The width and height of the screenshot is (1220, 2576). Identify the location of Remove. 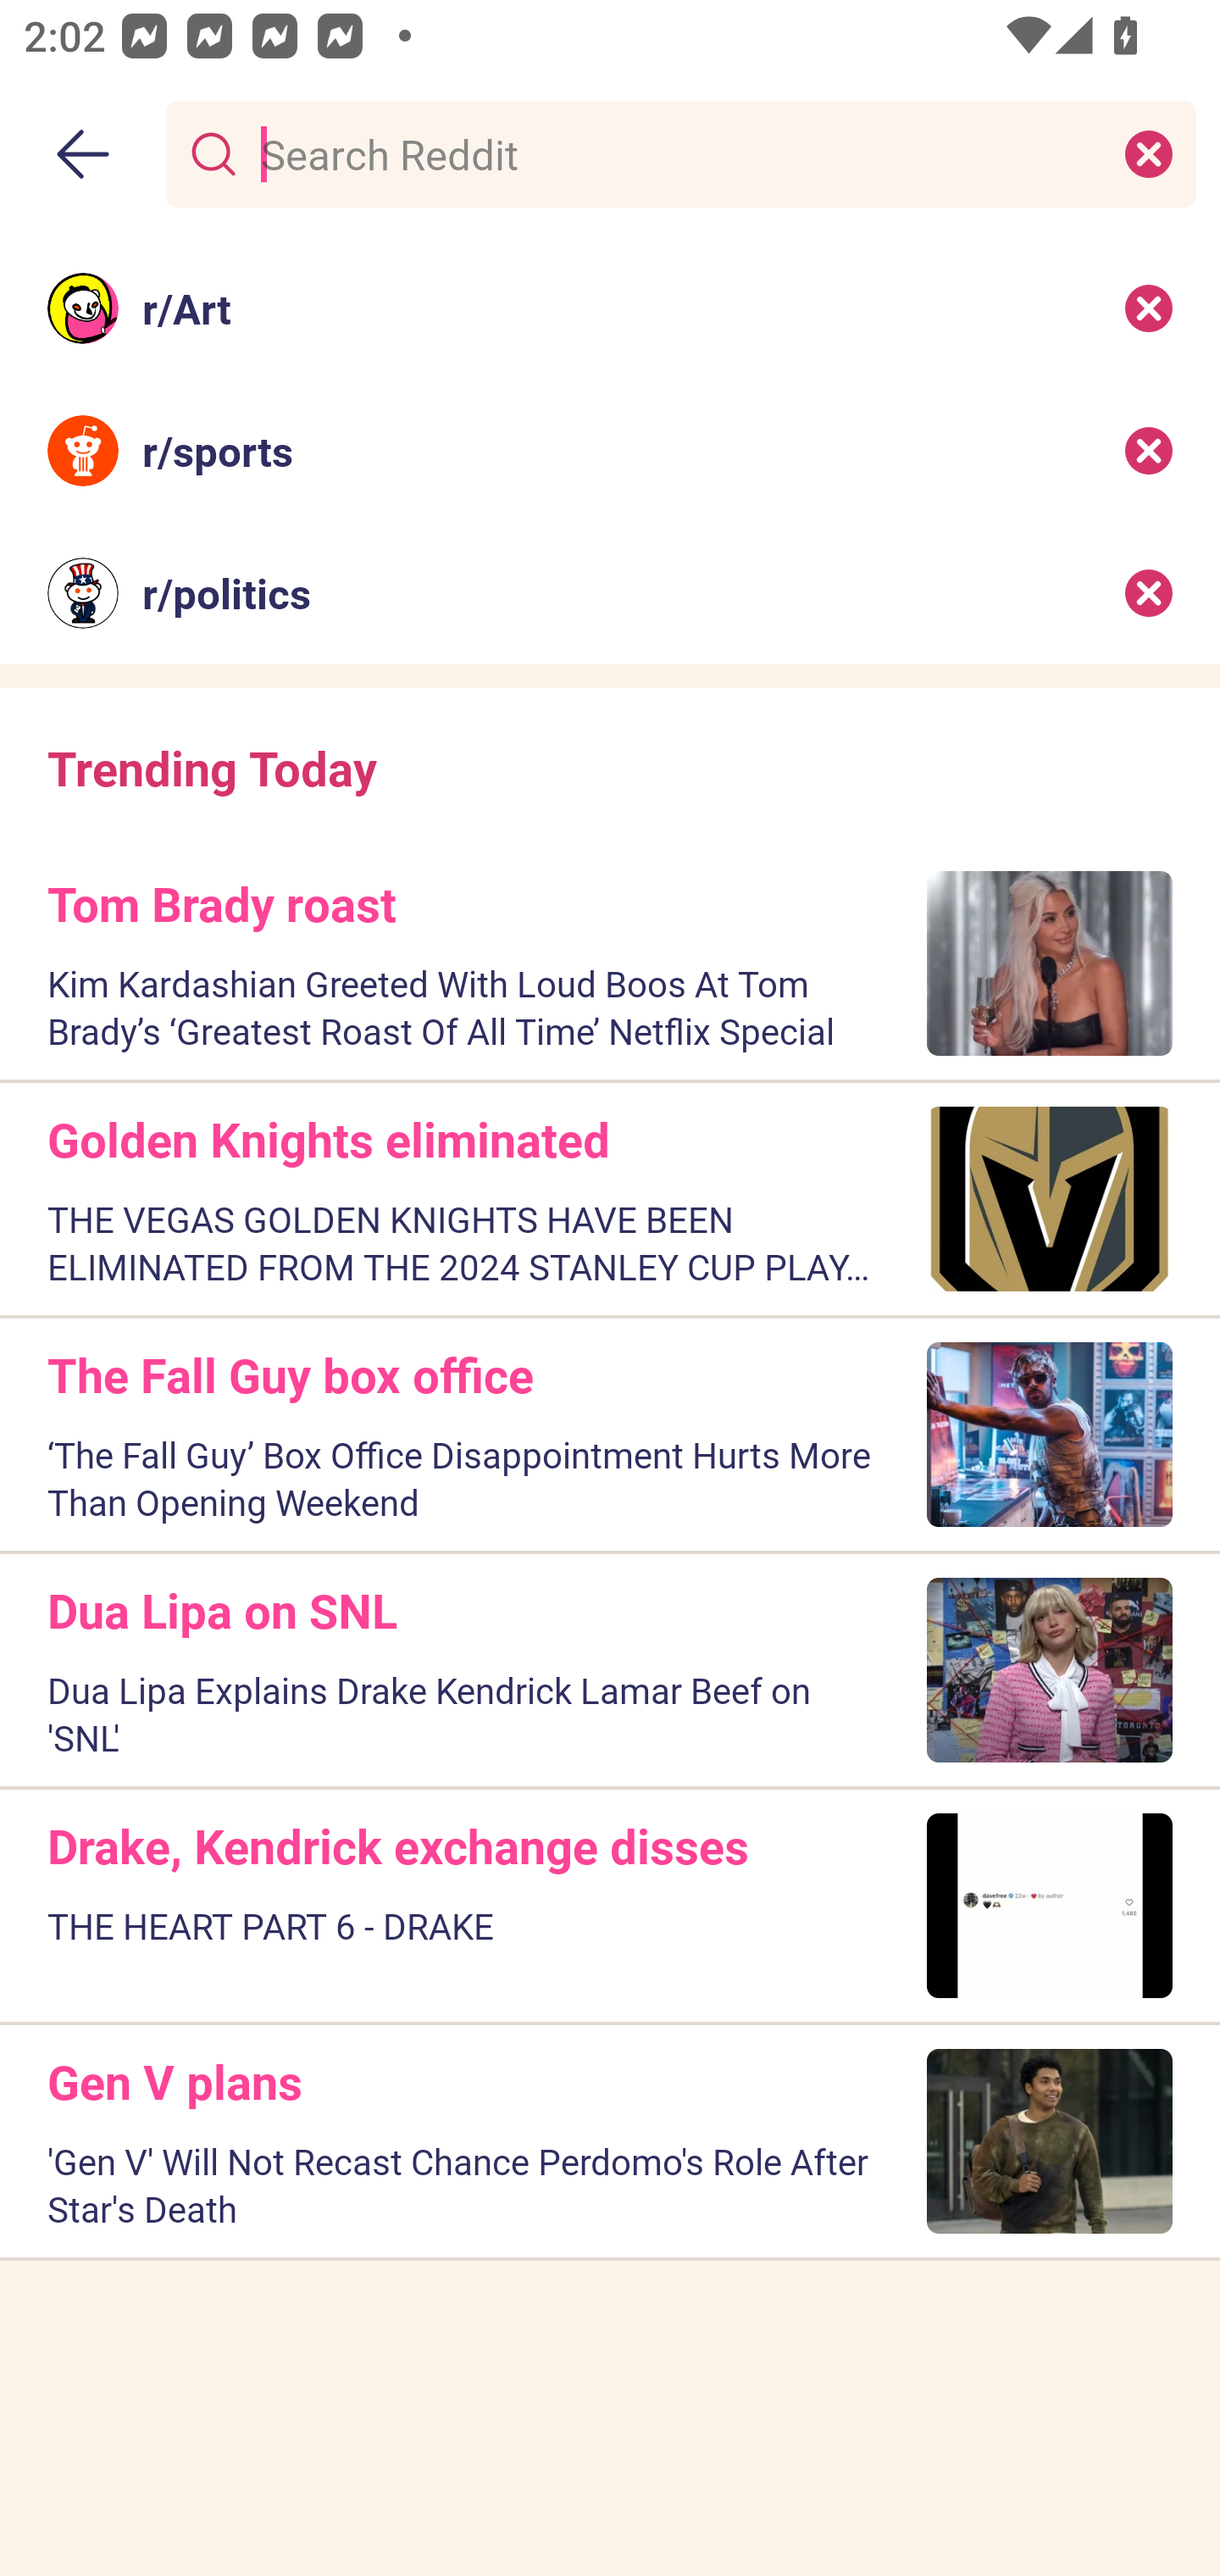
(1149, 307).